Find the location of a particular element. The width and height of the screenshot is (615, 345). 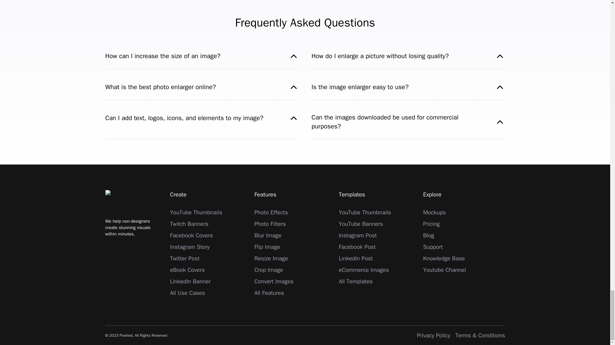

How can I increase the size of an image? is located at coordinates (202, 56).